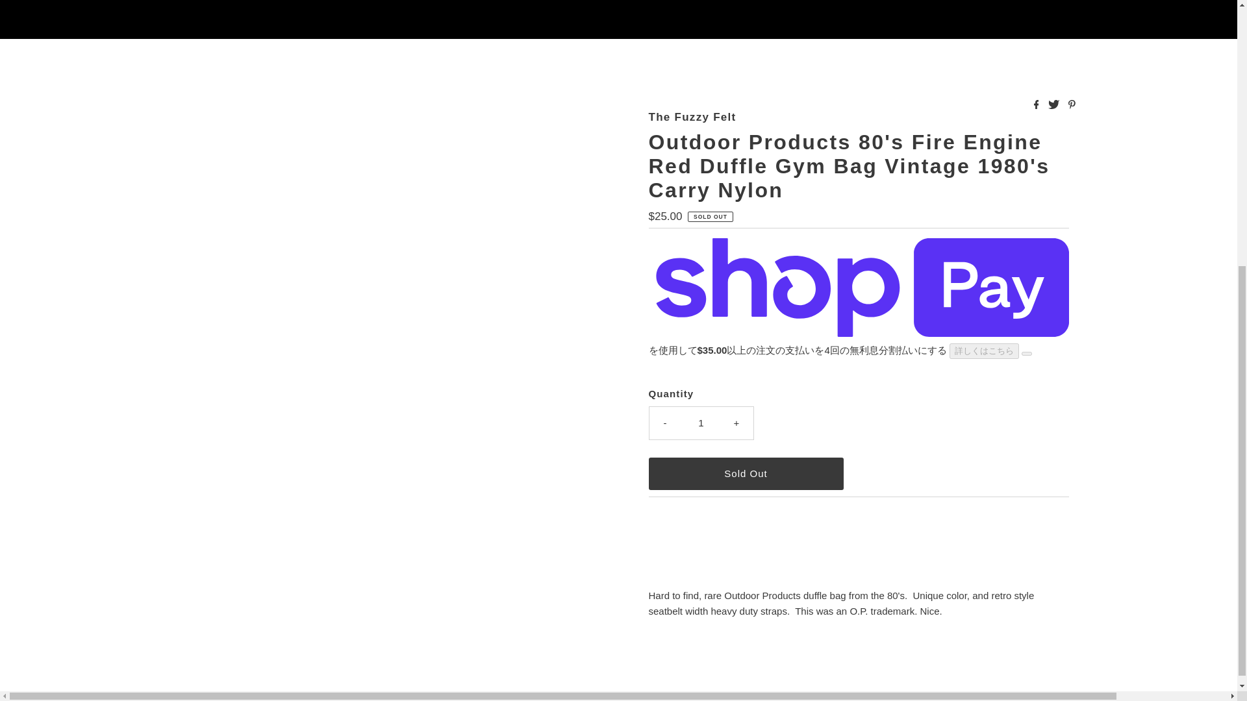  Describe the element at coordinates (746, 474) in the screenshot. I see `Sold Out` at that location.